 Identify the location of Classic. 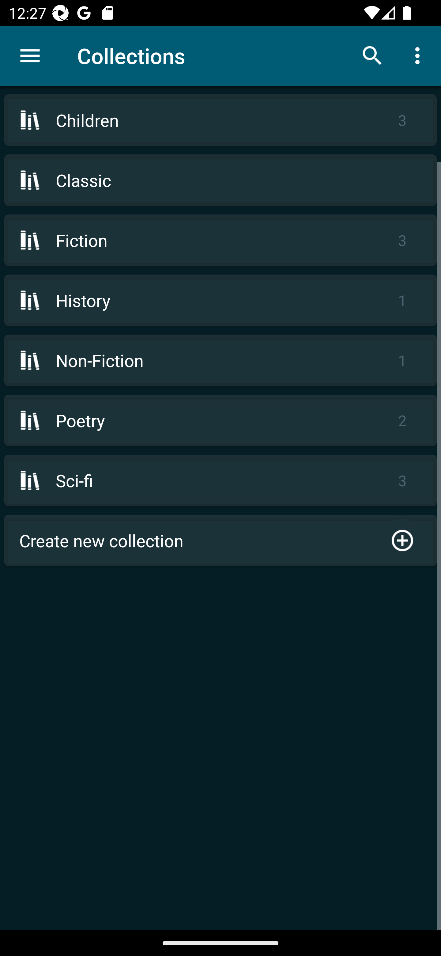
(221, 180).